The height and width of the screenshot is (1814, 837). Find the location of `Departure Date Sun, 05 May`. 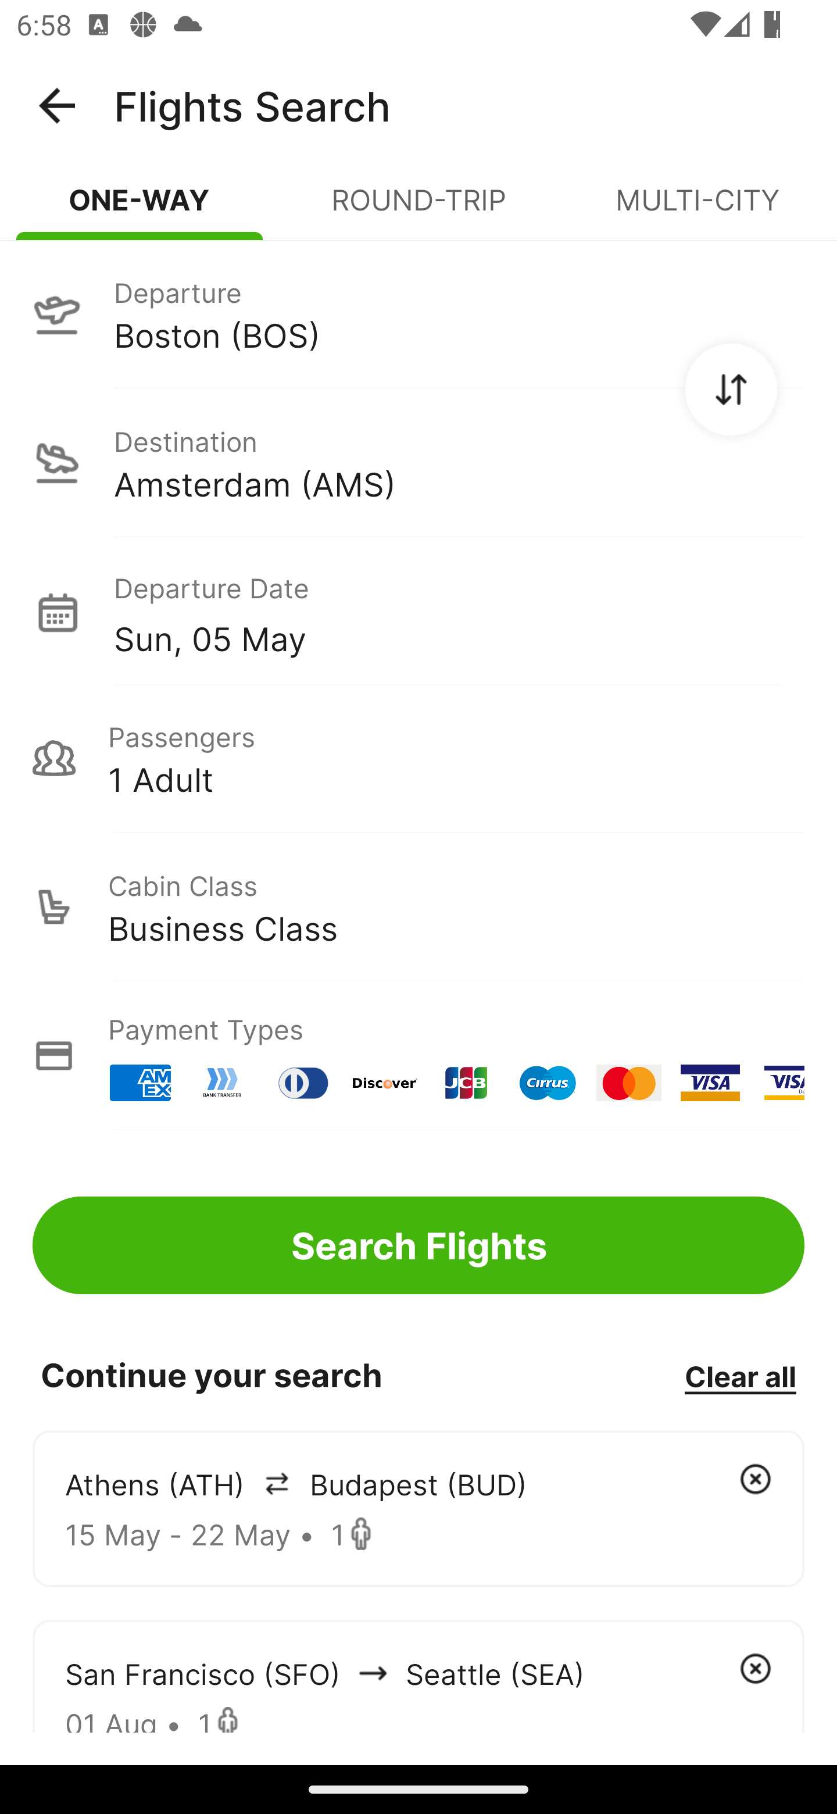

Departure Date Sun, 05 May is located at coordinates (459, 612).